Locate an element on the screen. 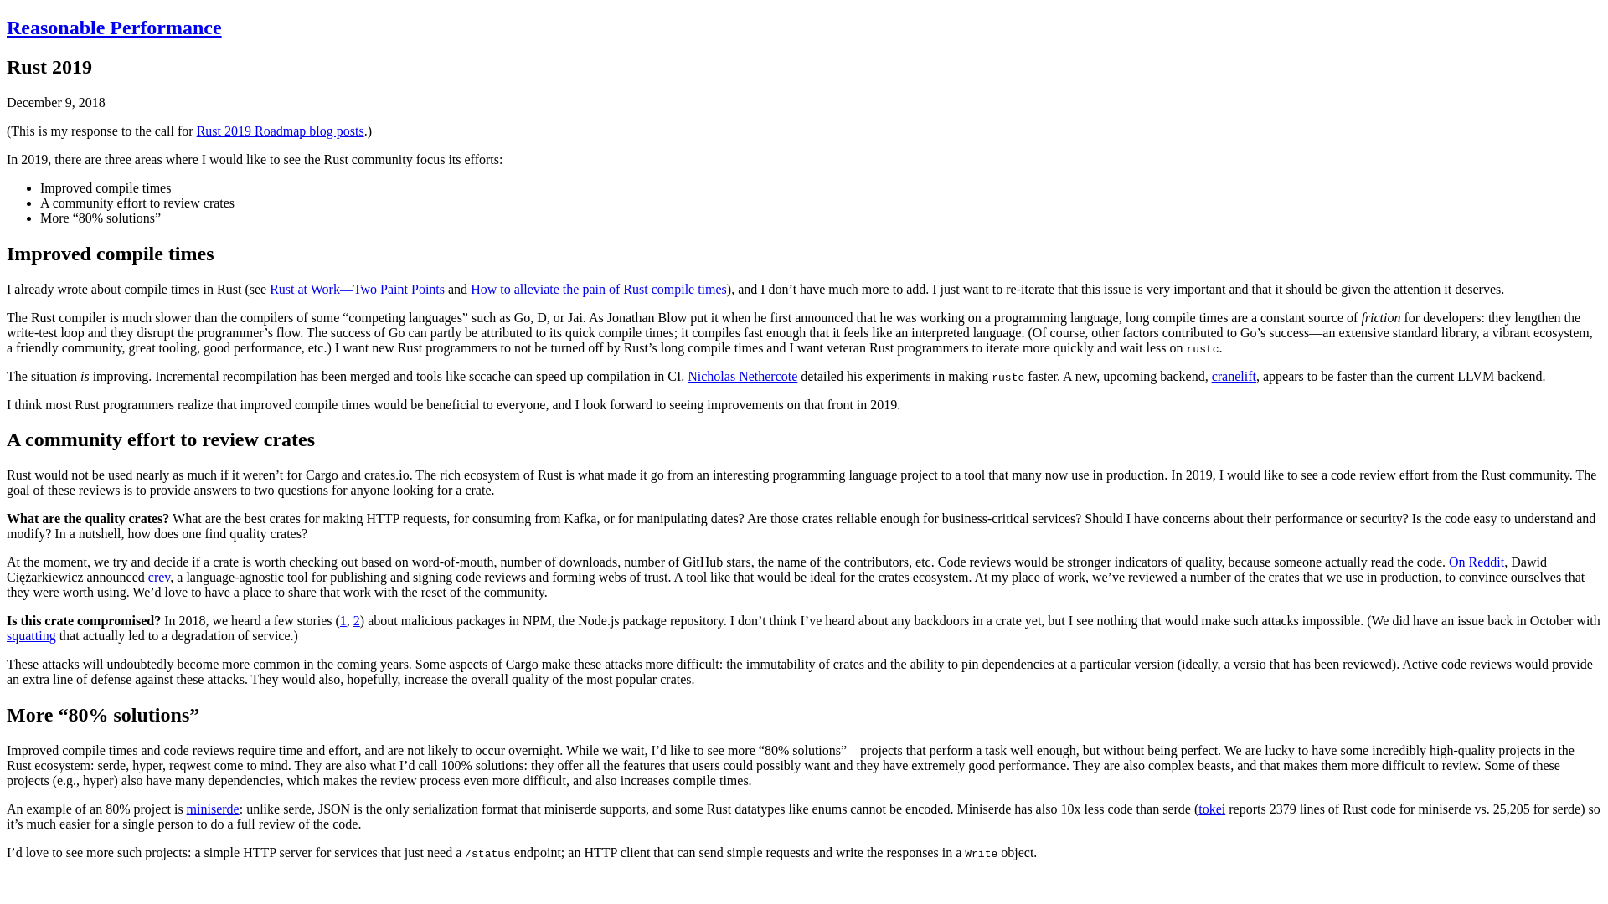  Reasonable Performance is located at coordinates (114, 28).